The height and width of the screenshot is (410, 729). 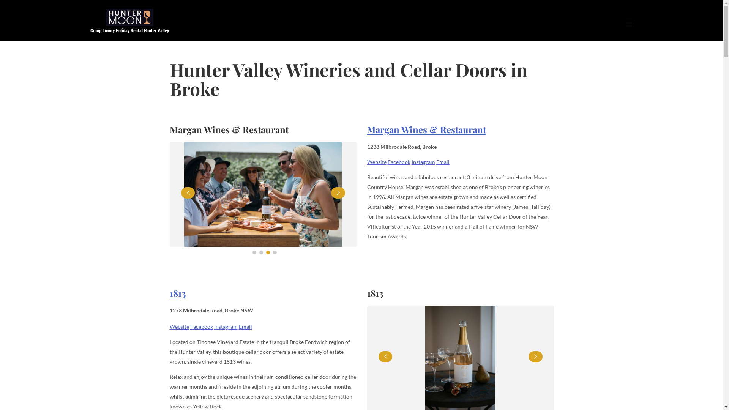 What do you see at coordinates (263, 194) in the screenshot?
I see `Image Title` at bounding box center [263, 194].